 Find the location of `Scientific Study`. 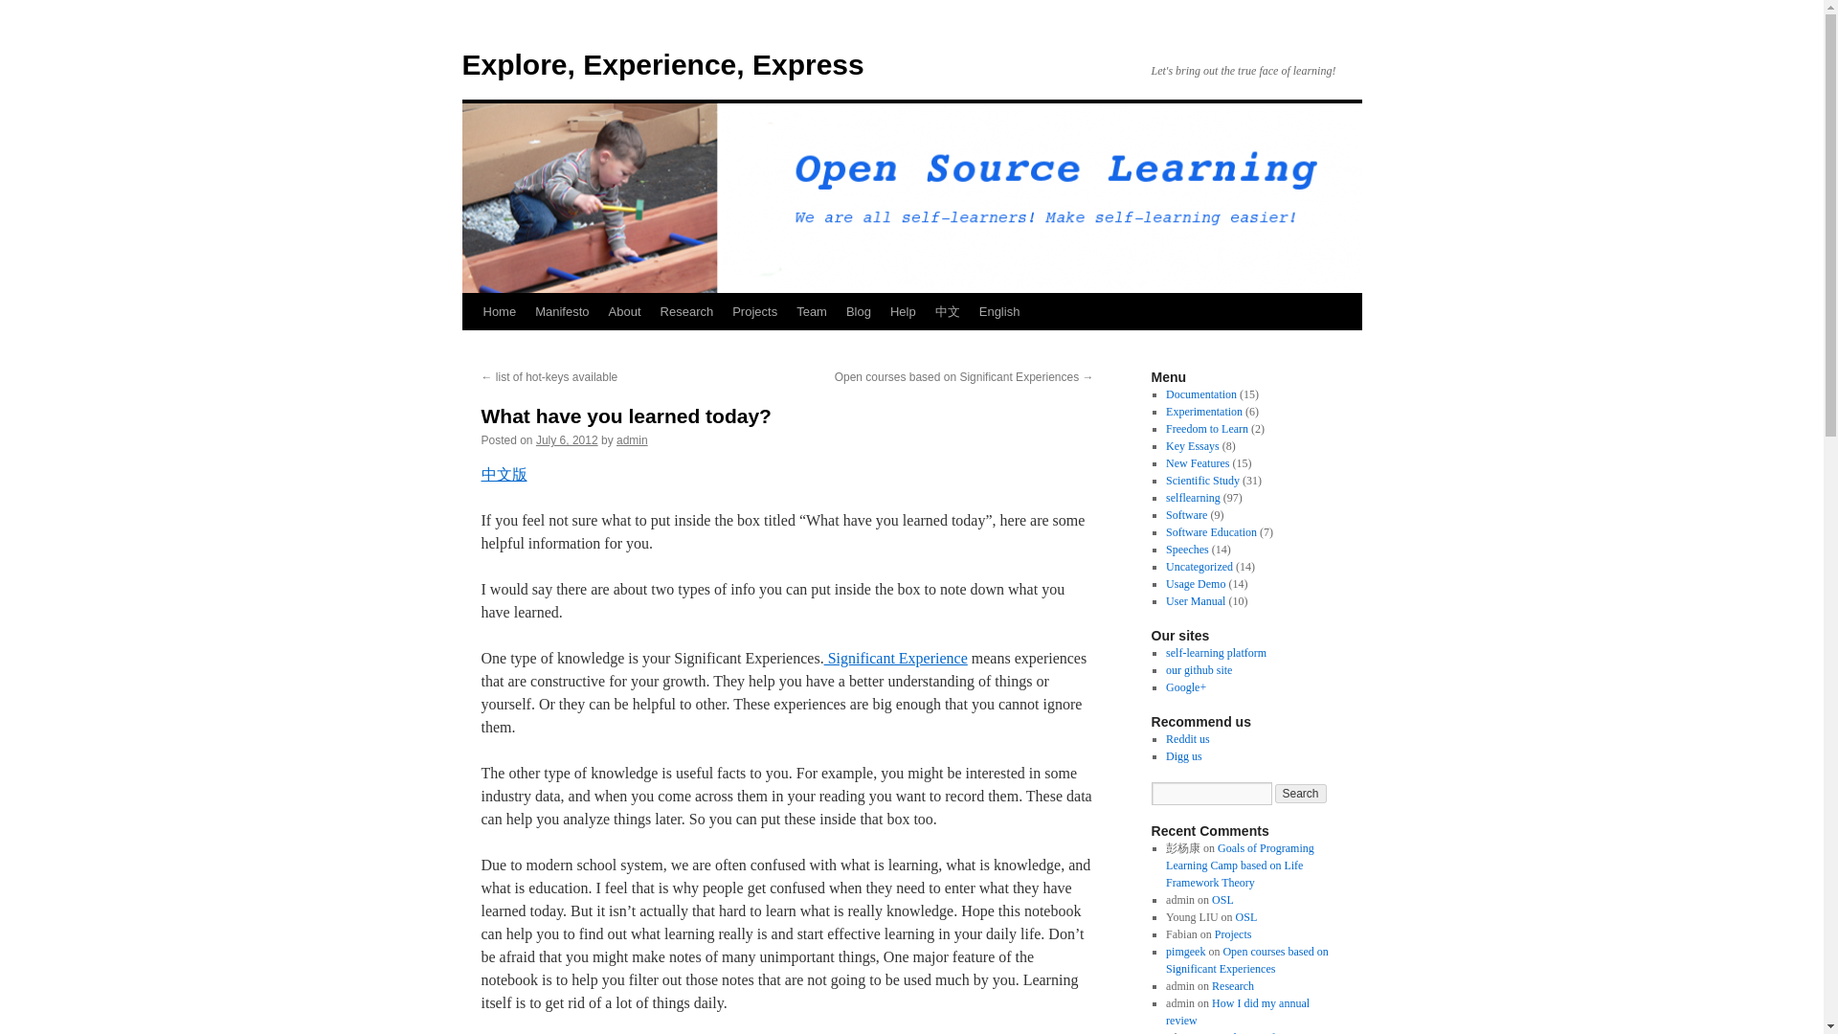

Scientific Study is located at coordinates (1202, 480).